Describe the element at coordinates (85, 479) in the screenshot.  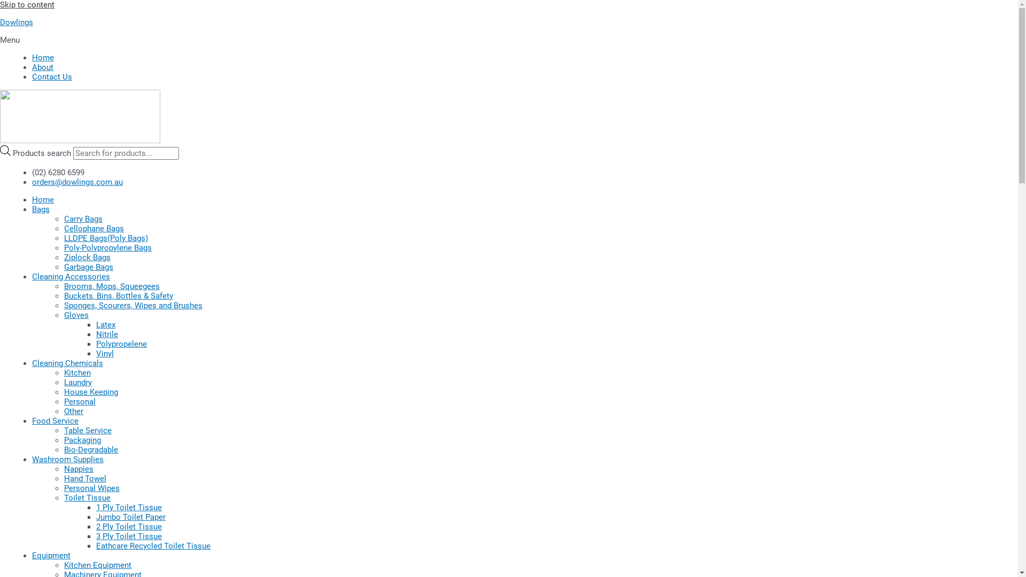
I see `Hand Towel` at that location.